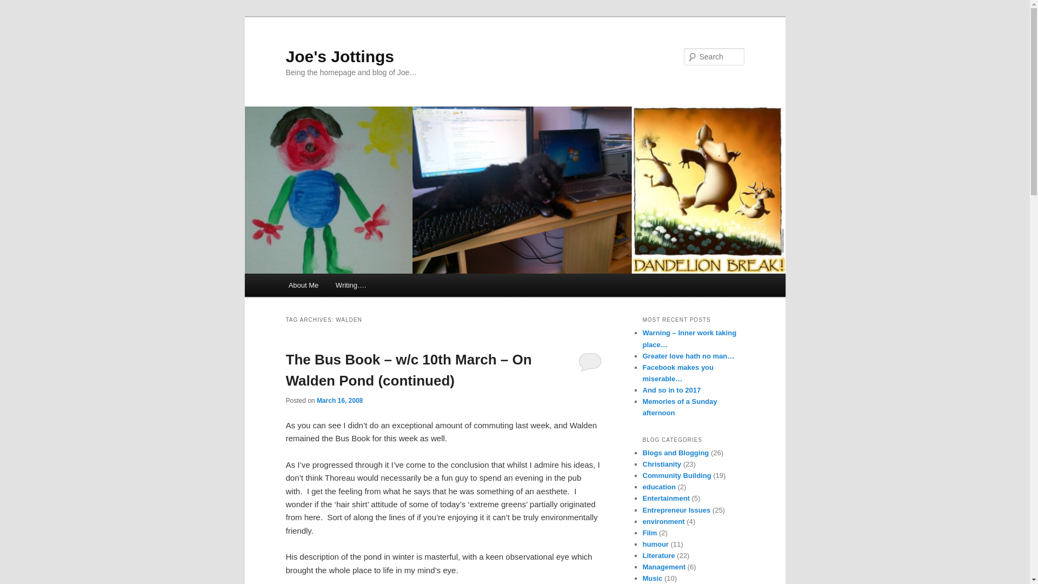 Image resolution: width=1038 pixels, height=584 pixels. Describe the element at coordinates (340, 56) in the screenshot. I see `Joe's Jottings` at that location.